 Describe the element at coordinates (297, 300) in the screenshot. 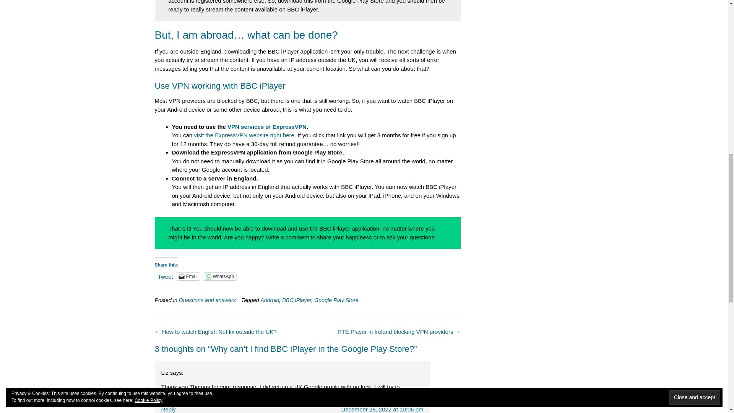

I see `BBC iPlayer` at that location.